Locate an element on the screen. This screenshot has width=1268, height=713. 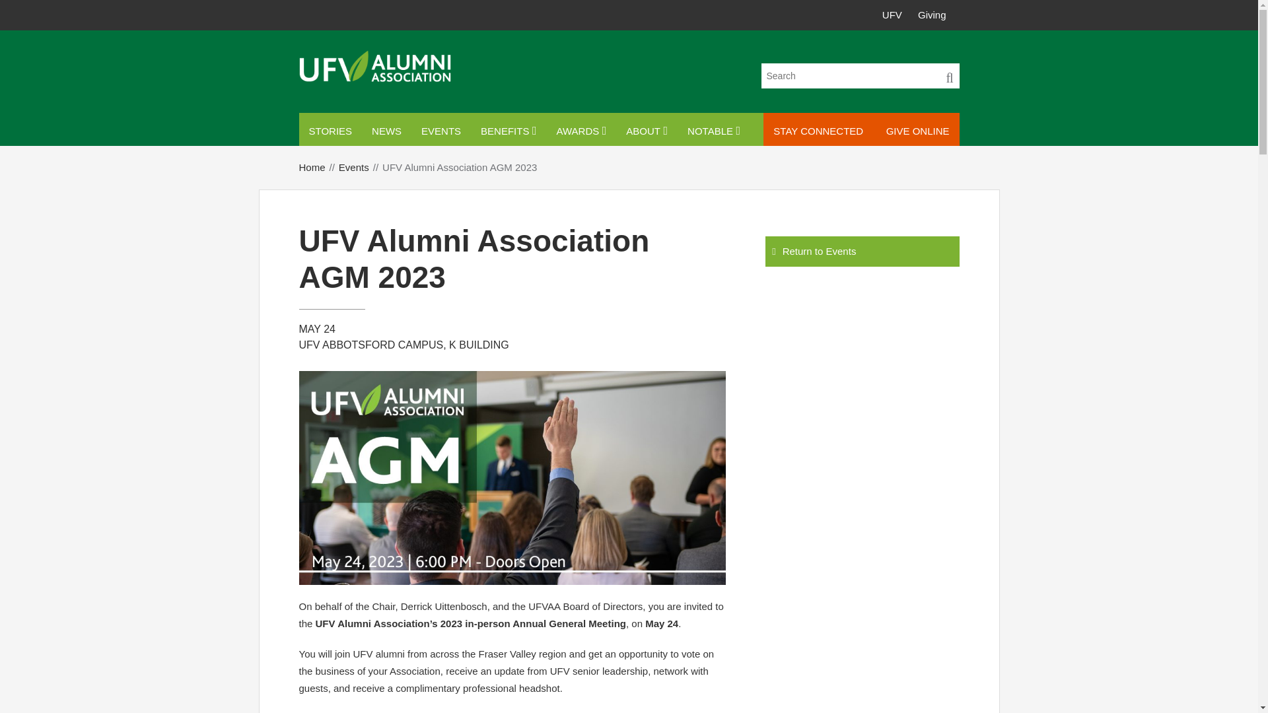
AWARDS is located at coordinates (581, 131).